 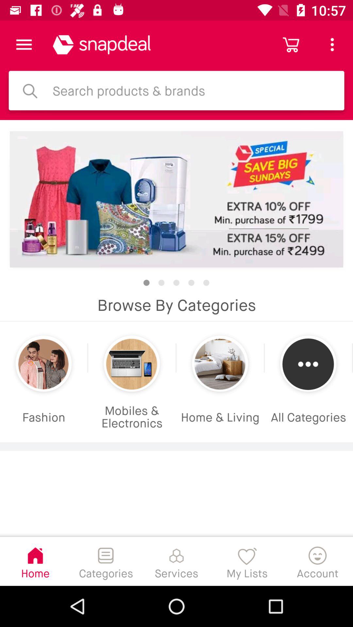 I want to click on tap icon next to account, so click(x=247, y=561).